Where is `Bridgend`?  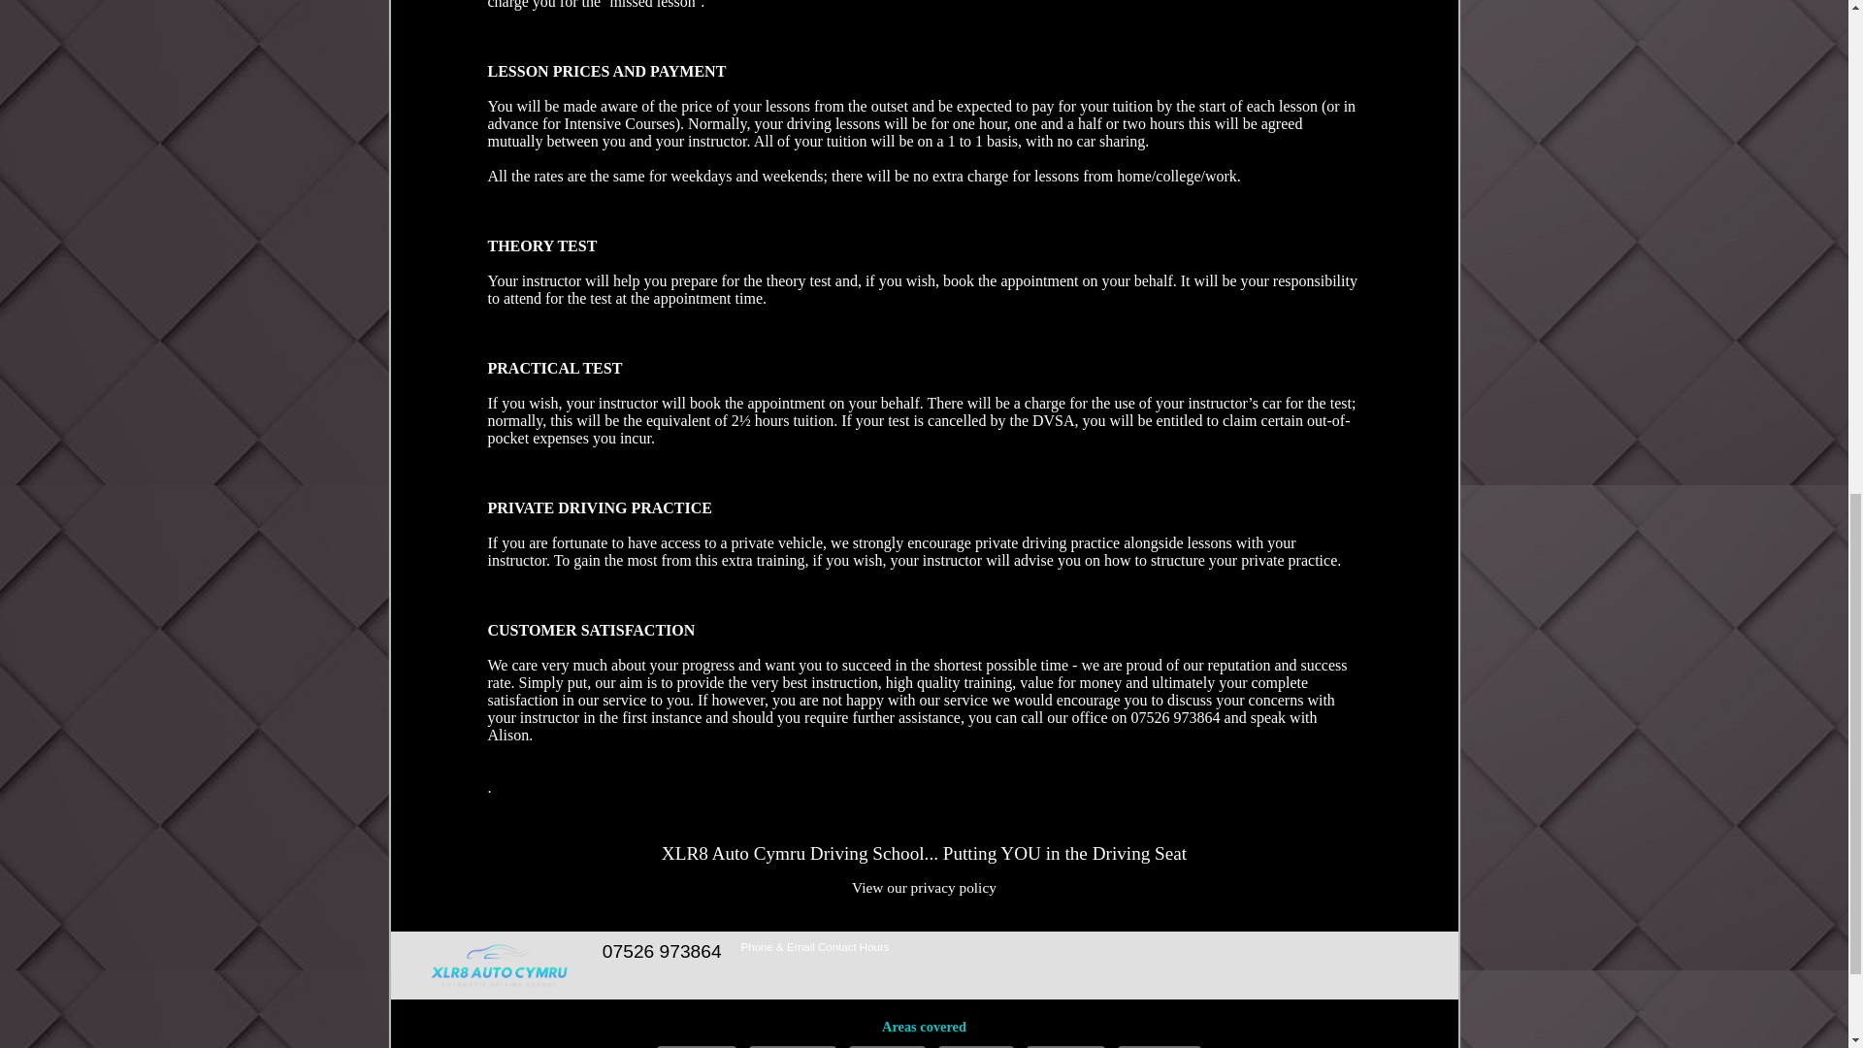 Bridgend is located at coordinates (697, 1046).